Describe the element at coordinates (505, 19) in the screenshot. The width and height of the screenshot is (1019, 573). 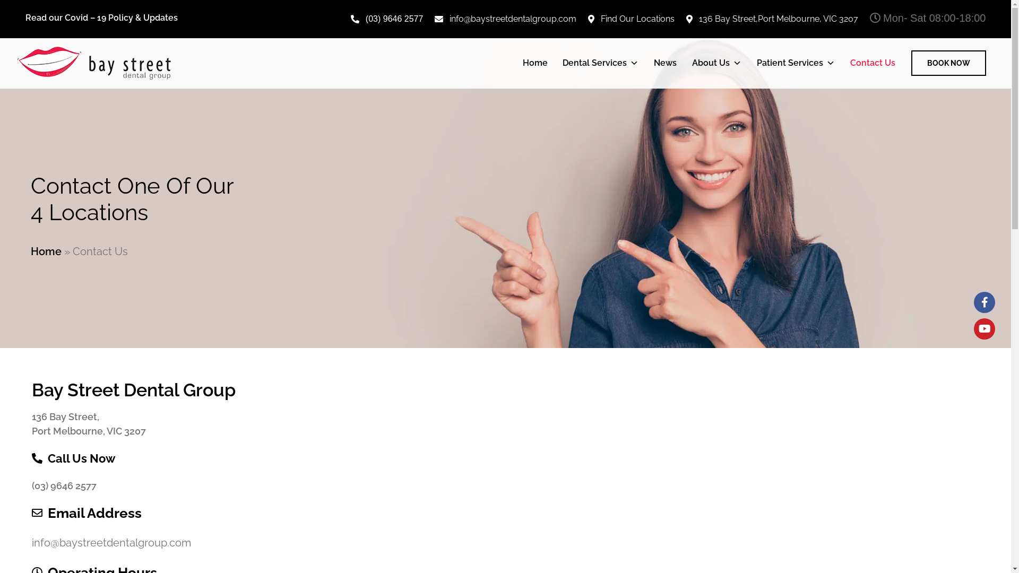
I see `info@baystreetdentalgroup.com` at that location.